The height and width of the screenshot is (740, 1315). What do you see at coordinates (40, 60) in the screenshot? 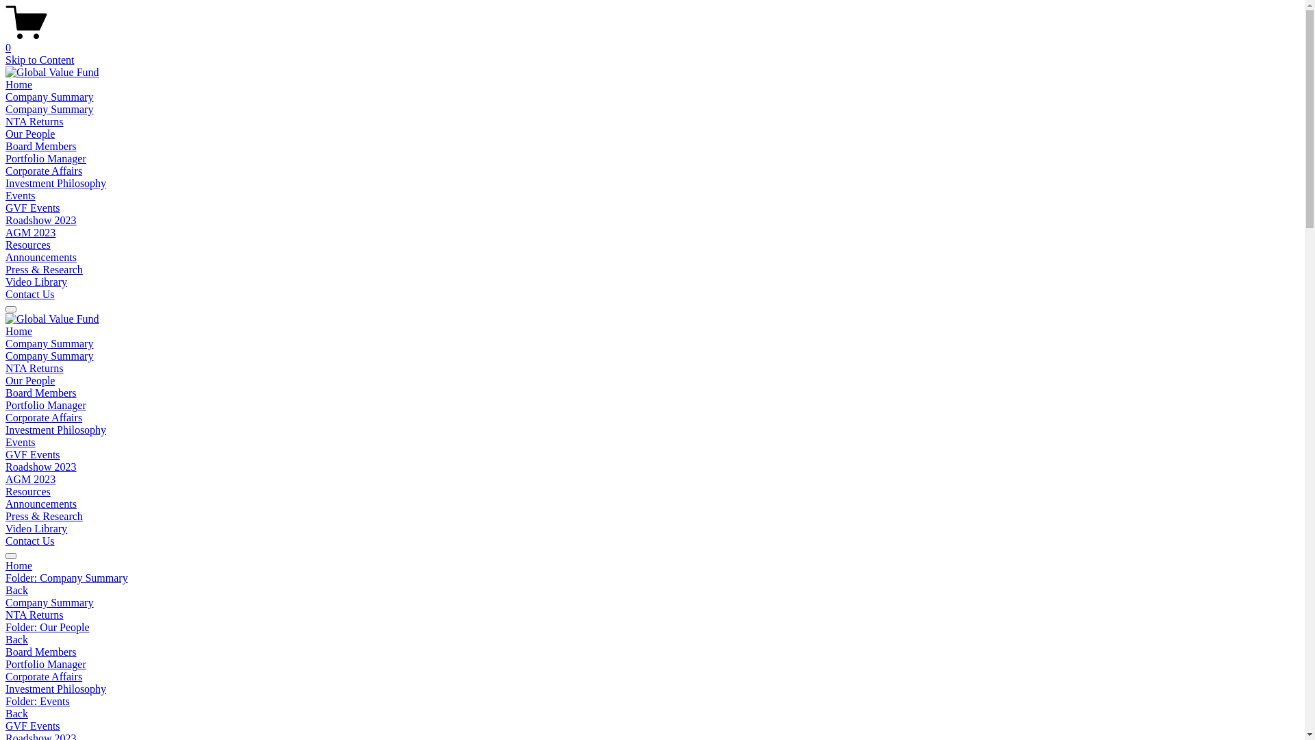
I see `Skip to Content` at bounding box center [40, 60].